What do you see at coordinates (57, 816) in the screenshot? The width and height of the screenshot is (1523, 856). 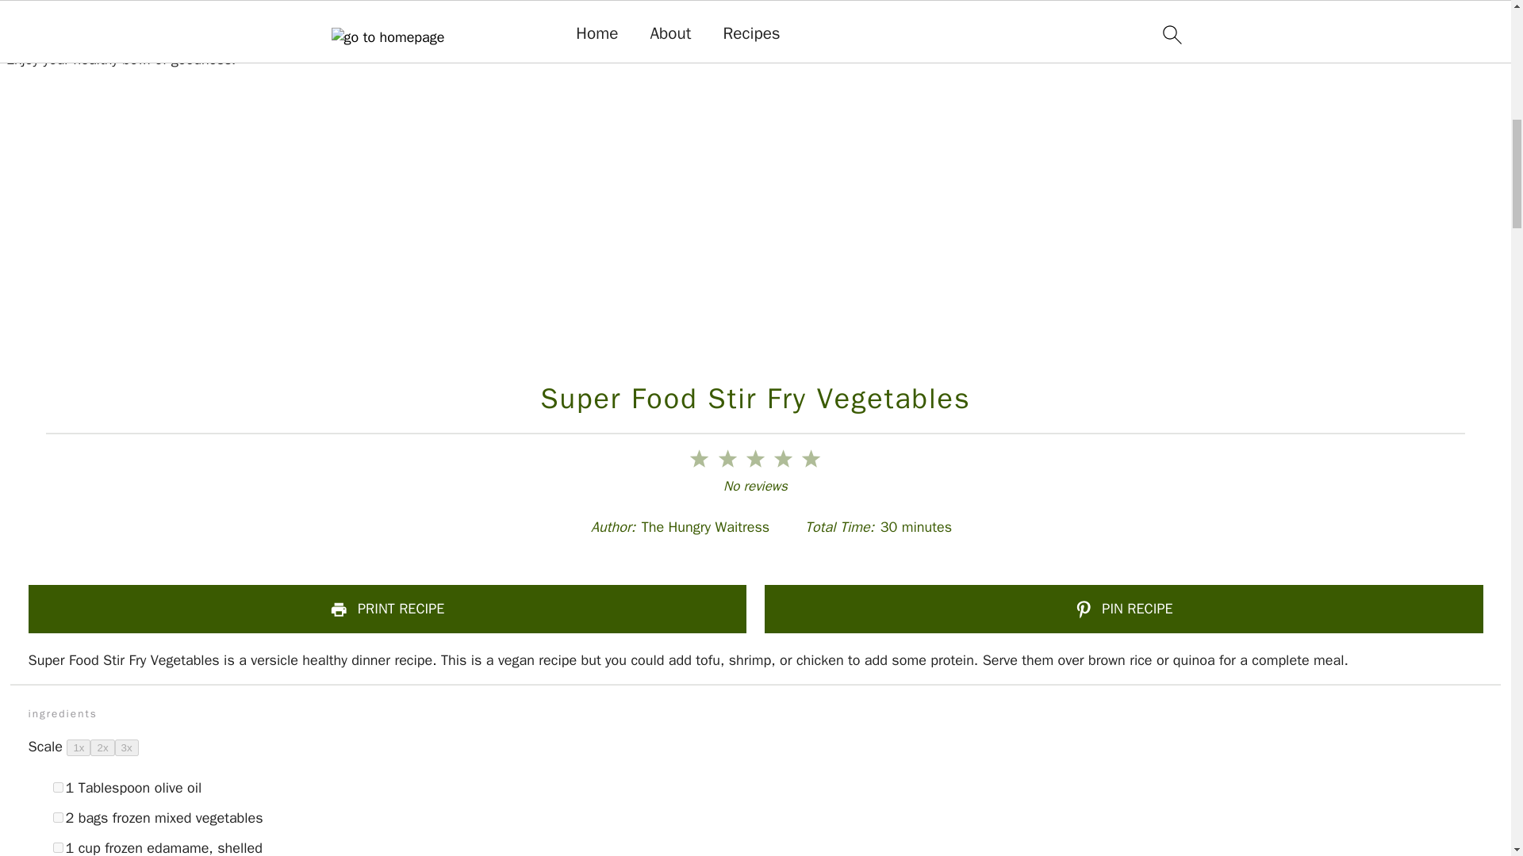 I see `on` at bounding box center [57, 816].